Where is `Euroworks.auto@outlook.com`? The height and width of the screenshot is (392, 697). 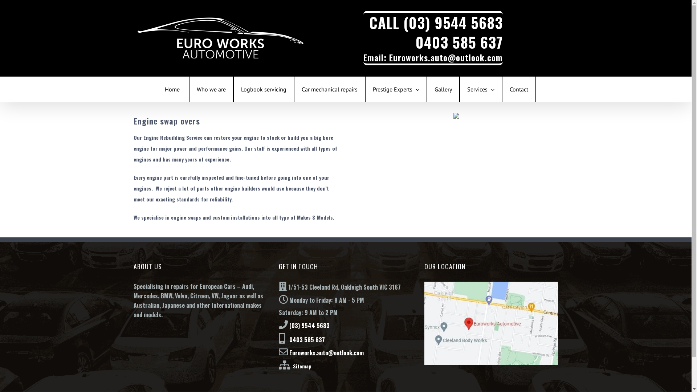 Euroworks.auto@outlook.com is located at coordinates (446, 58).